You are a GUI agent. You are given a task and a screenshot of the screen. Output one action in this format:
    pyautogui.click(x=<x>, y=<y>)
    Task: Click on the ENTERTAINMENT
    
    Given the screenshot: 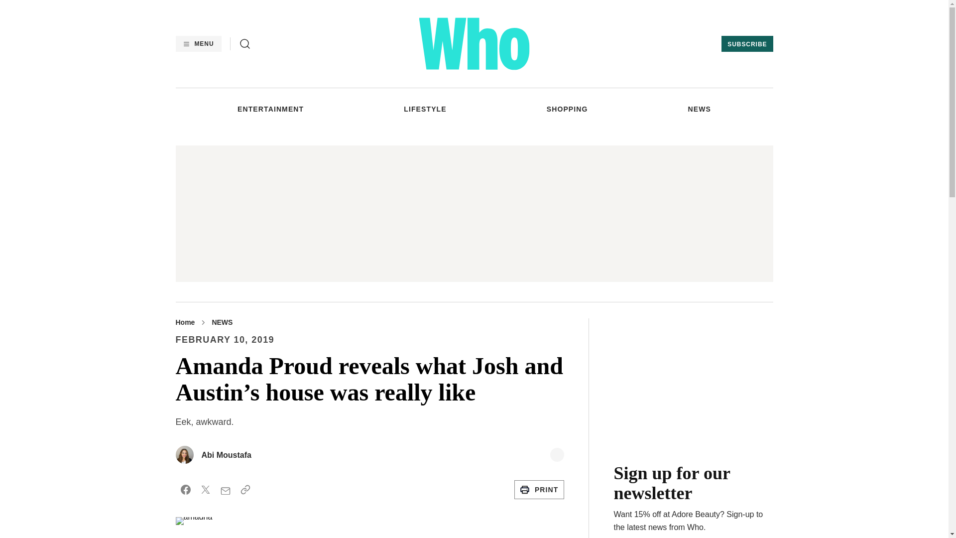 What is the action you would take?
    pyautogui.click(x=270, y=109)
    